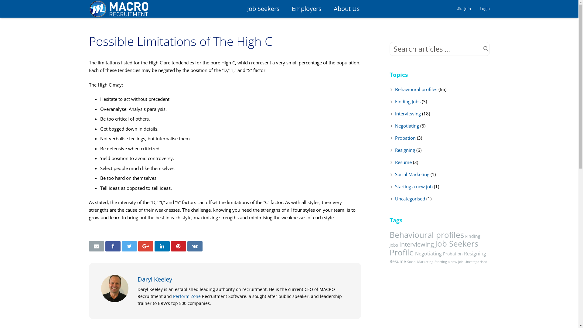 This screenshot has height=328, width=583. What do you see at coordinates (405, 150) in the screenshot?
I see `Resigning` at bounding box center [405, 150].